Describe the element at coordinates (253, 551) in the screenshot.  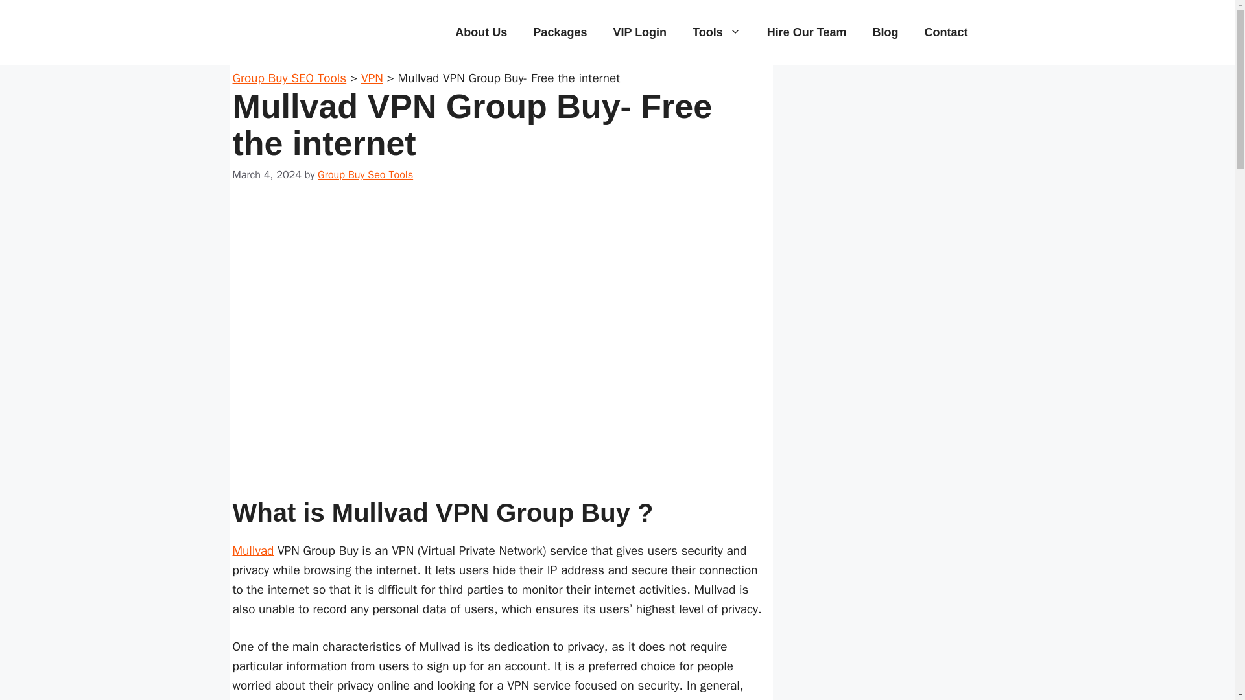
I see `Mullvad` at that location.